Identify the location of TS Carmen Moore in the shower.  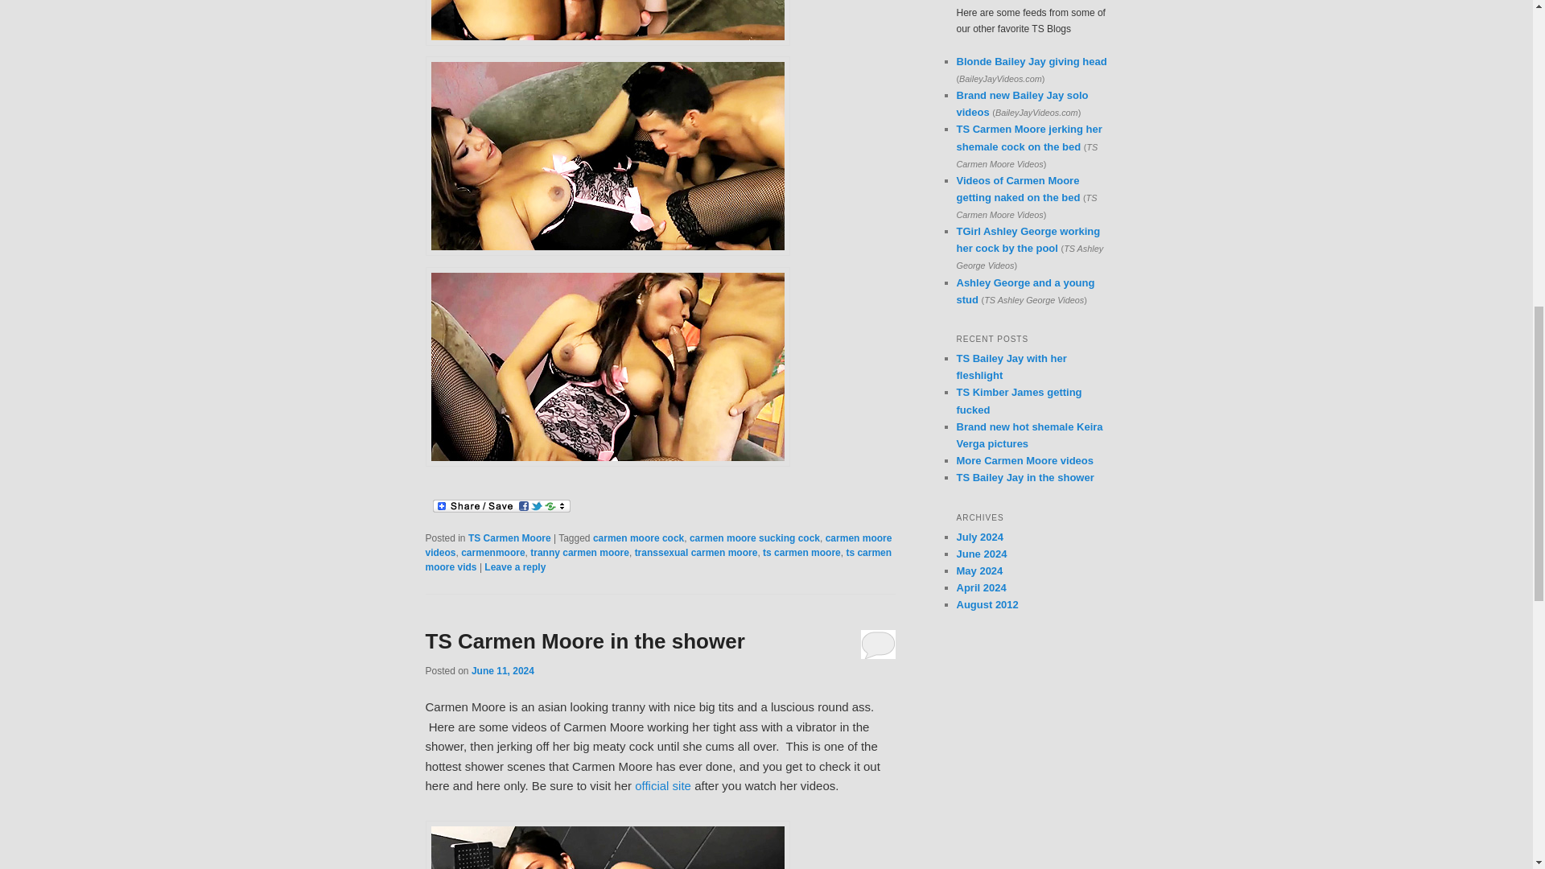
(584, 640).